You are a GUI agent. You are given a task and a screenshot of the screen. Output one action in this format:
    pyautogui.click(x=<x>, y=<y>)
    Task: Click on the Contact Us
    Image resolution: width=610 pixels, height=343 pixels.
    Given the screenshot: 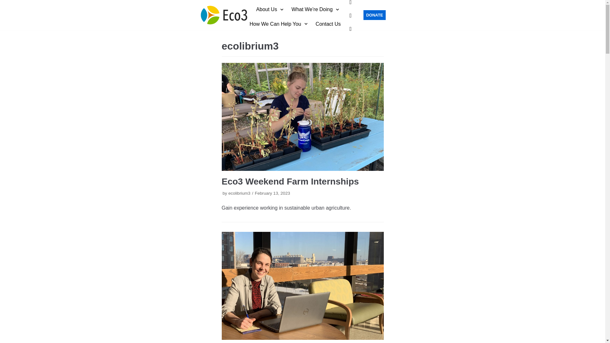 What is the action you would take?
    pyautogui.click(x=328, y=24)
    